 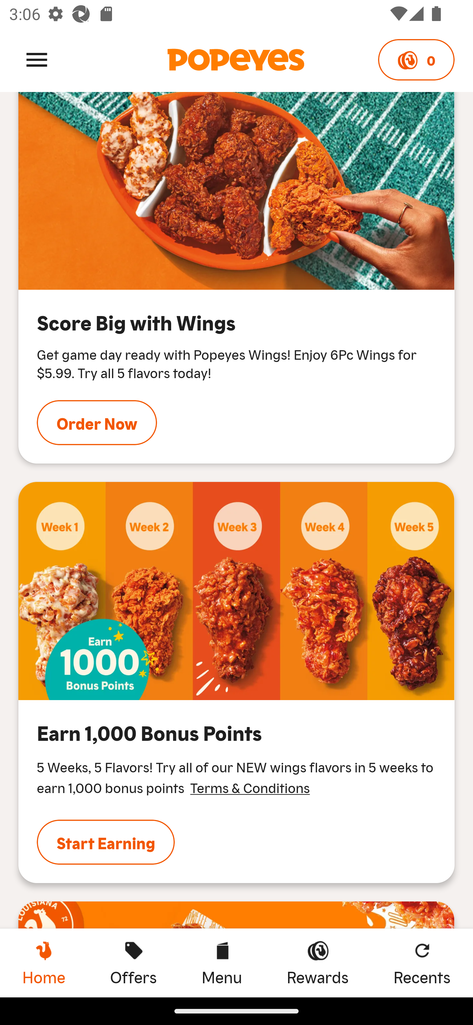 What do you see at coordinates (97, 422) in the screenshot?
I see `Order Now` at bounding box center [97, 422].